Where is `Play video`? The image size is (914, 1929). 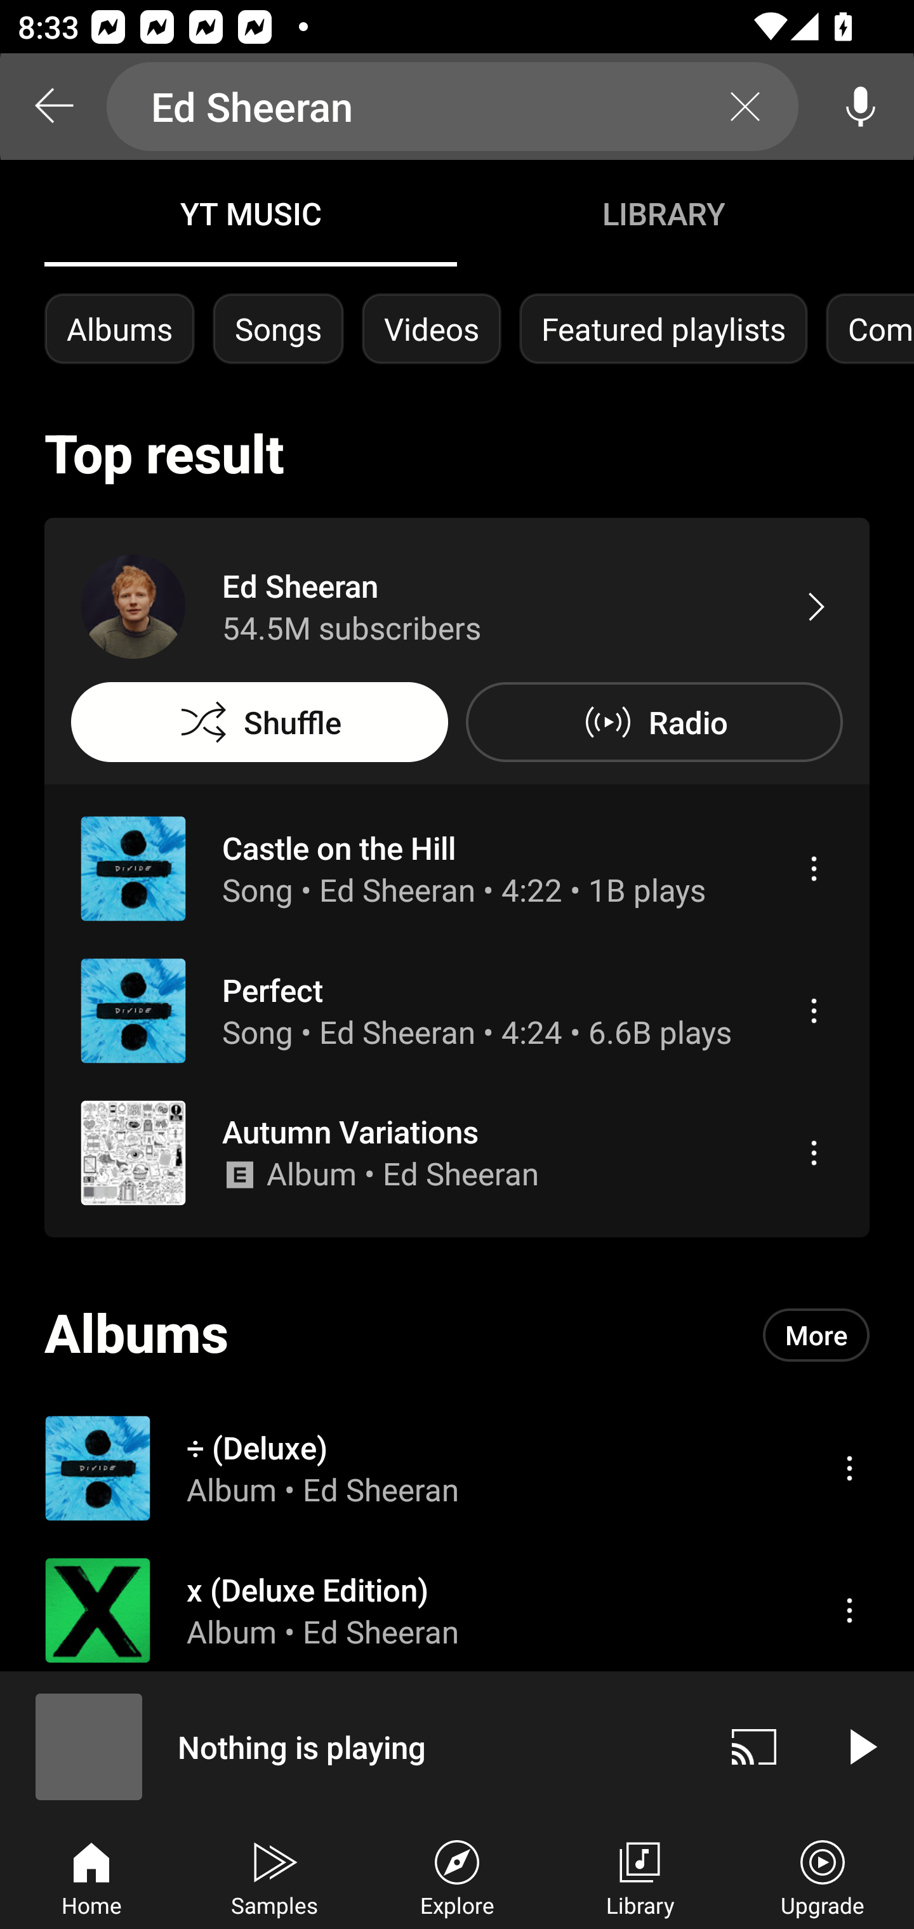 Play video is located at coordinates (861, 1746).